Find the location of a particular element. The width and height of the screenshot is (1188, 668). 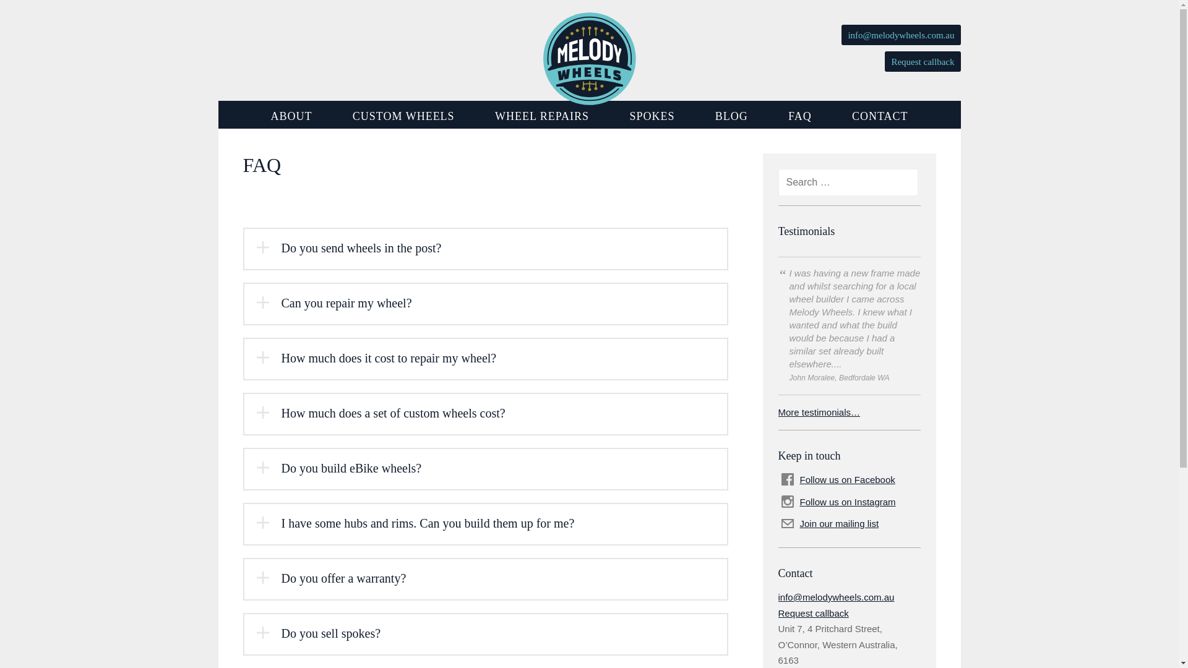

info@melodywheels.com.au is located at coordinates (837, 597).